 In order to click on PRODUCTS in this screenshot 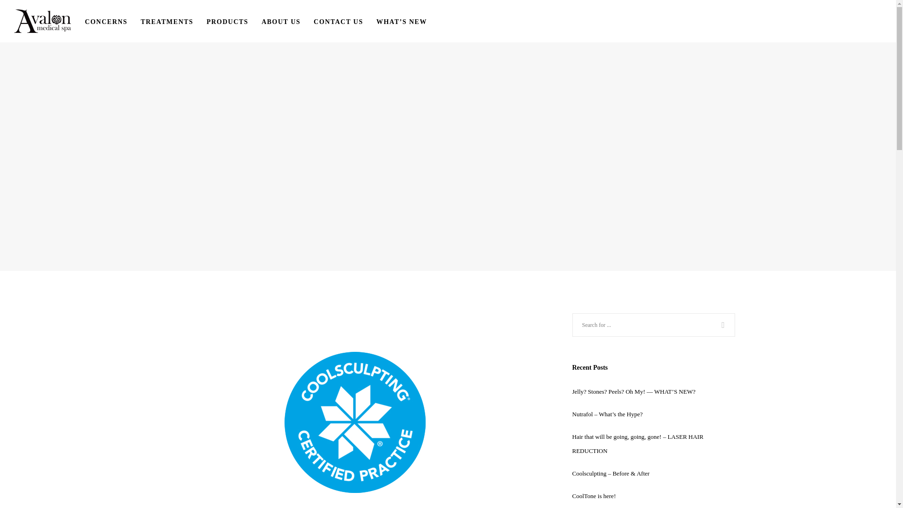, I will do `click(234, 21)`.